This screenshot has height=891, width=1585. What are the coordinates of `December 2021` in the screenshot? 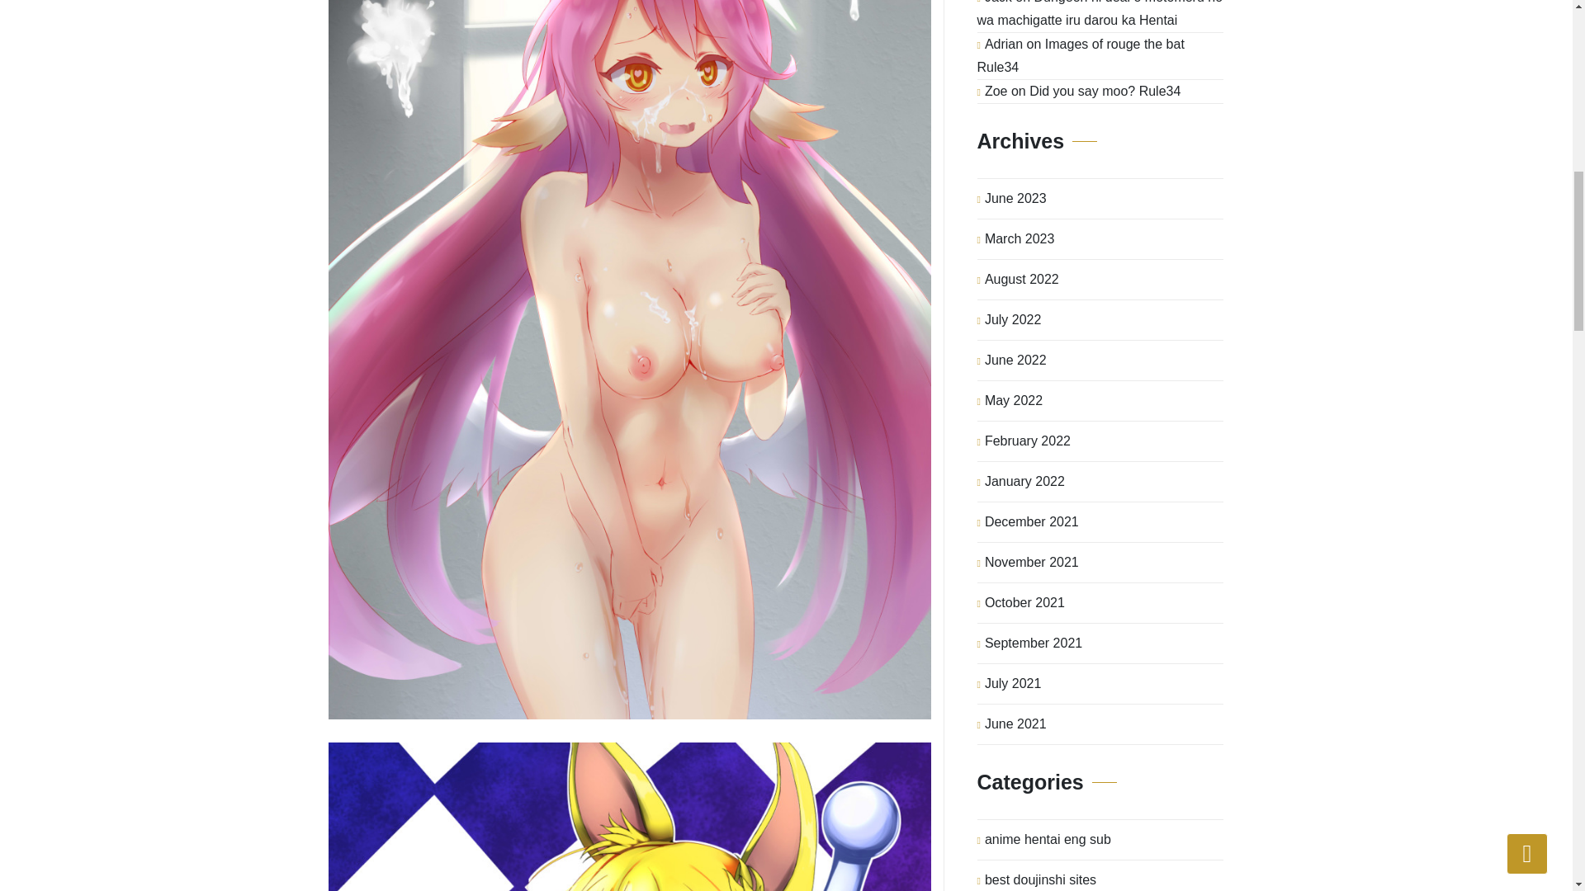 It's located at (1032, 521).